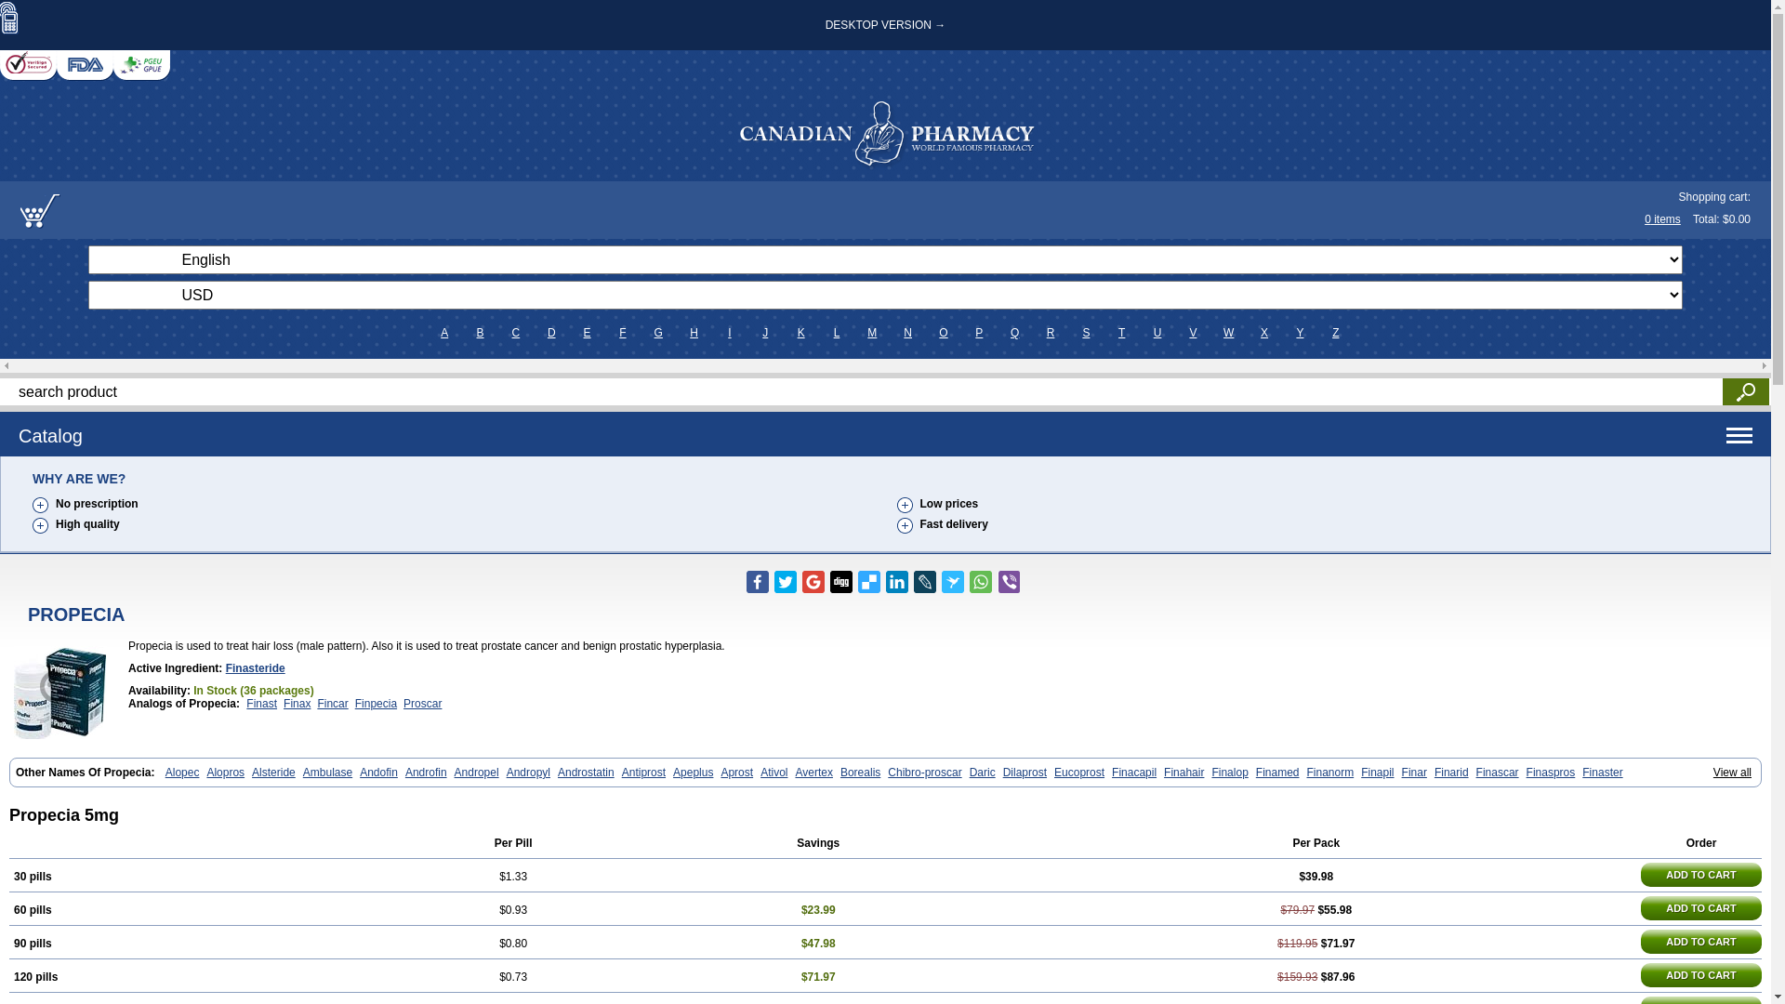 The width and height of the screenshot is (1785, 1004). I want to click on Finar, so click(1415, 773).